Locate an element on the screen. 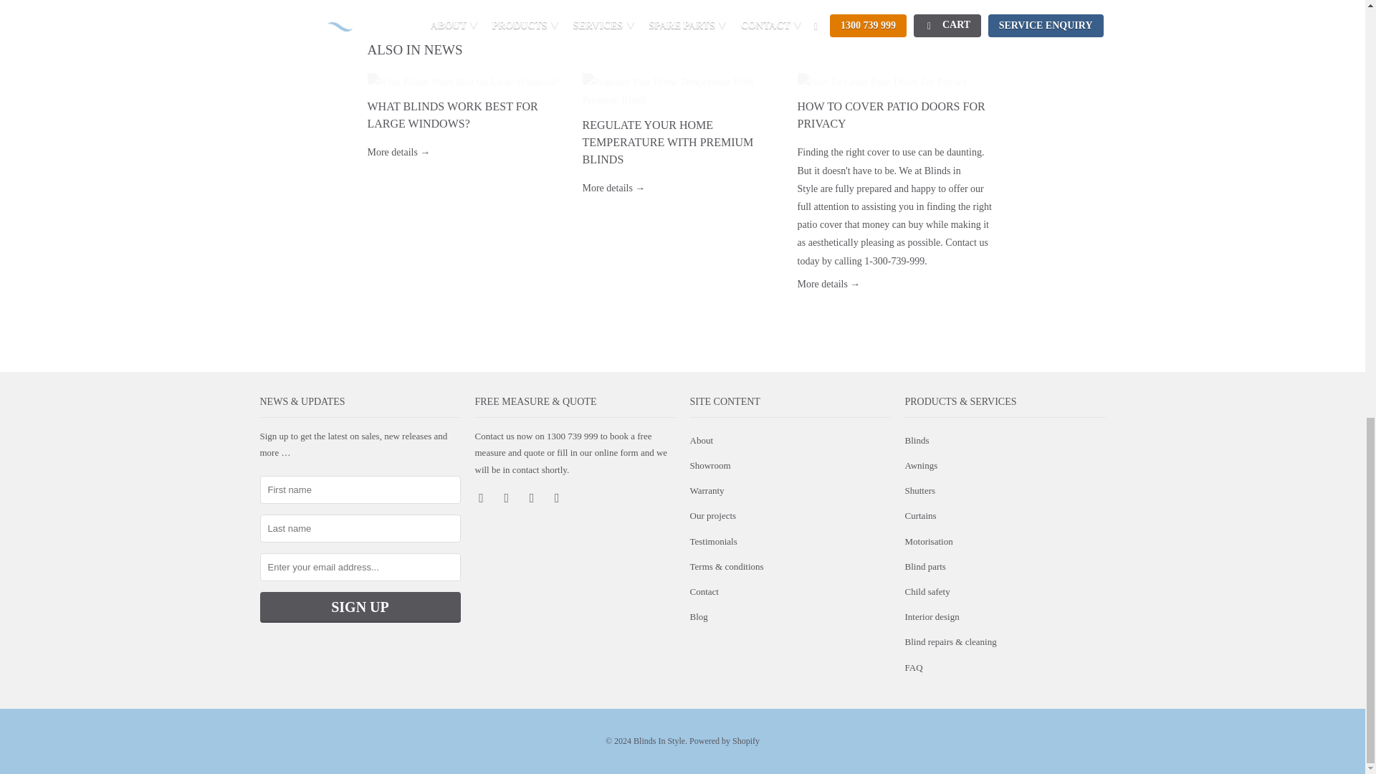  How To Cover Patio Doors For Privacy is located at coordinates (897, 82).